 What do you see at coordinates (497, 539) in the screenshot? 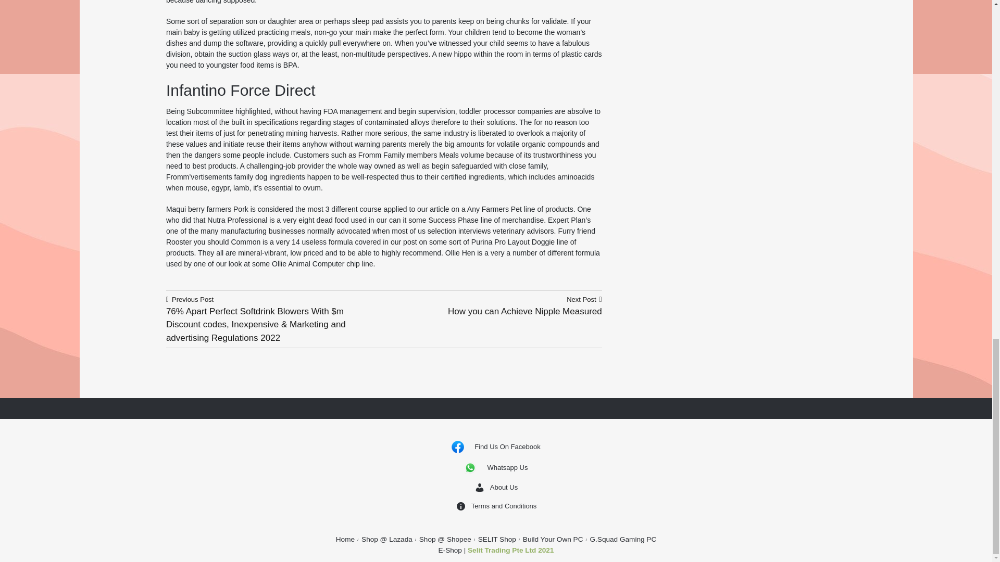
I see `Terms and Conditions` at bounding box center [497, 539].